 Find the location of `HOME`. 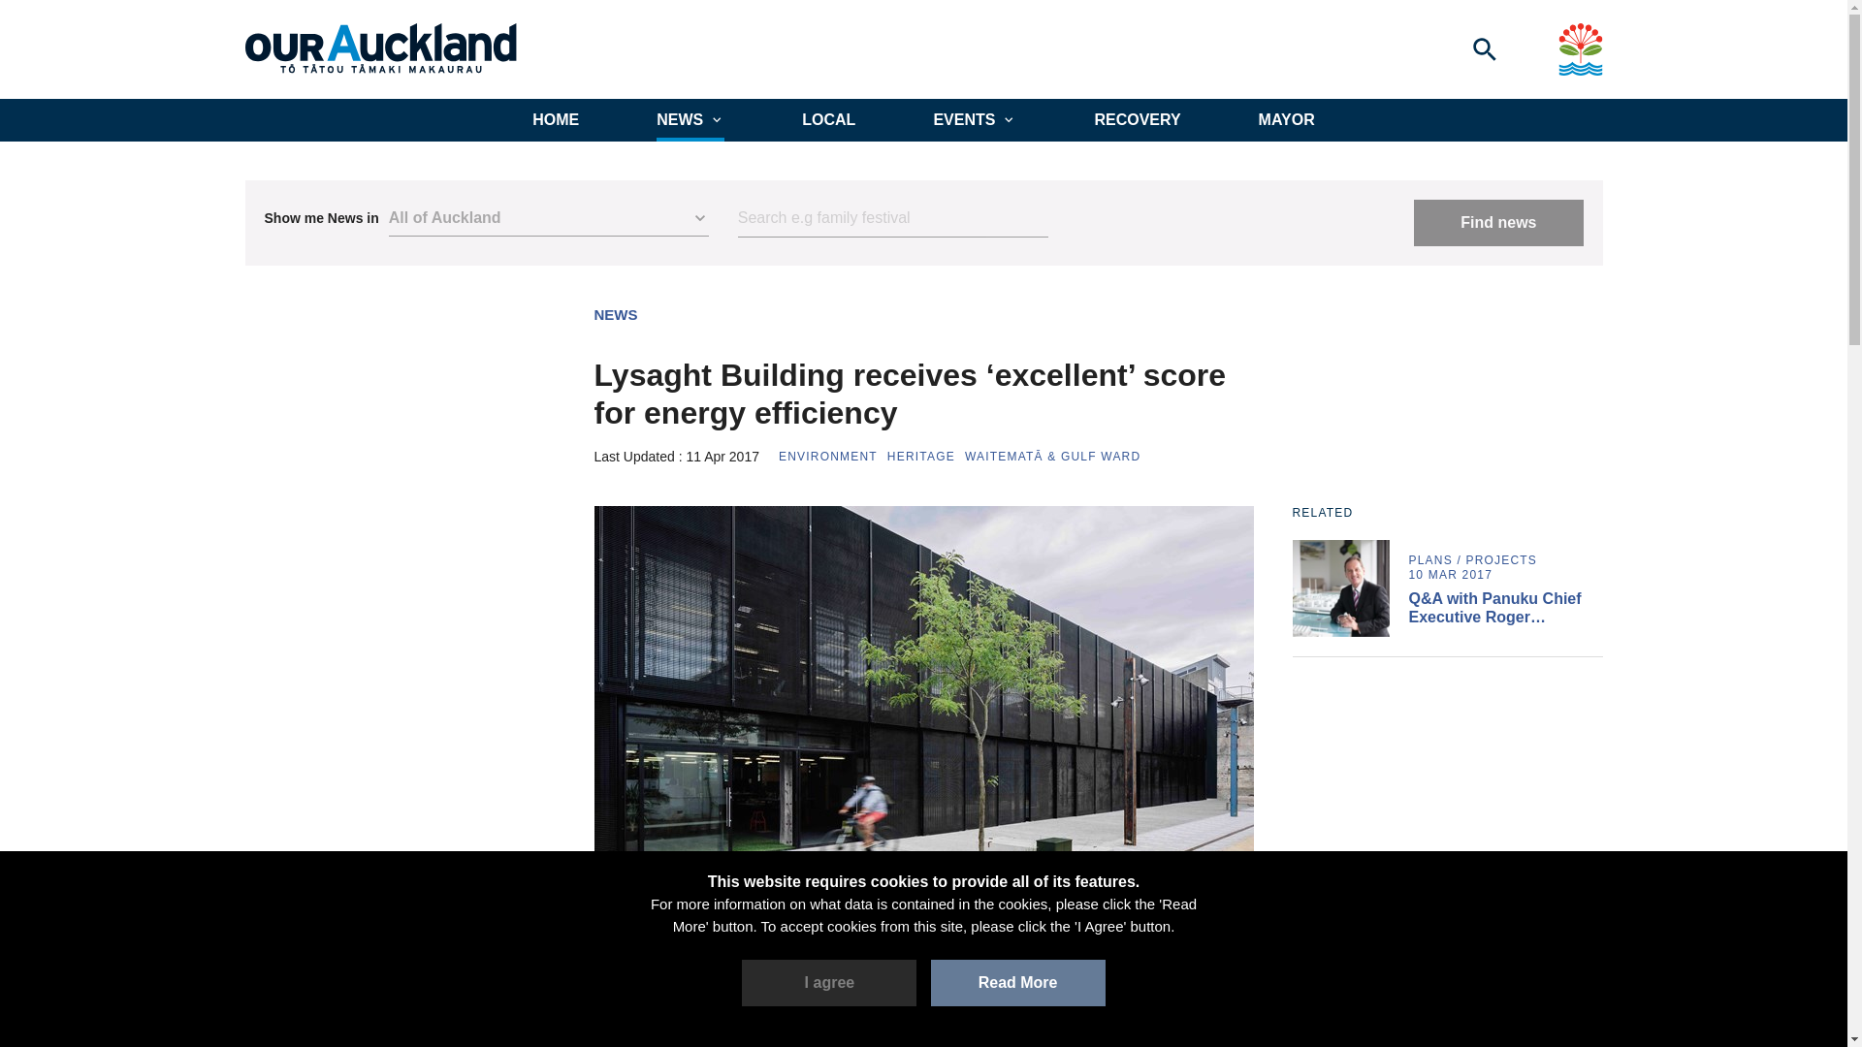

HOME is located at coordinates (556, 119).